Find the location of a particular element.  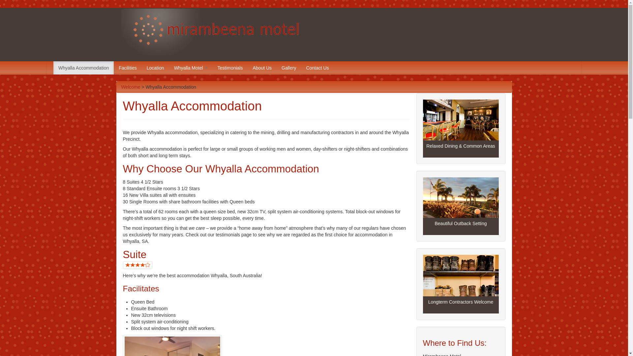

Testimonials is located at coordinates (230, 68).